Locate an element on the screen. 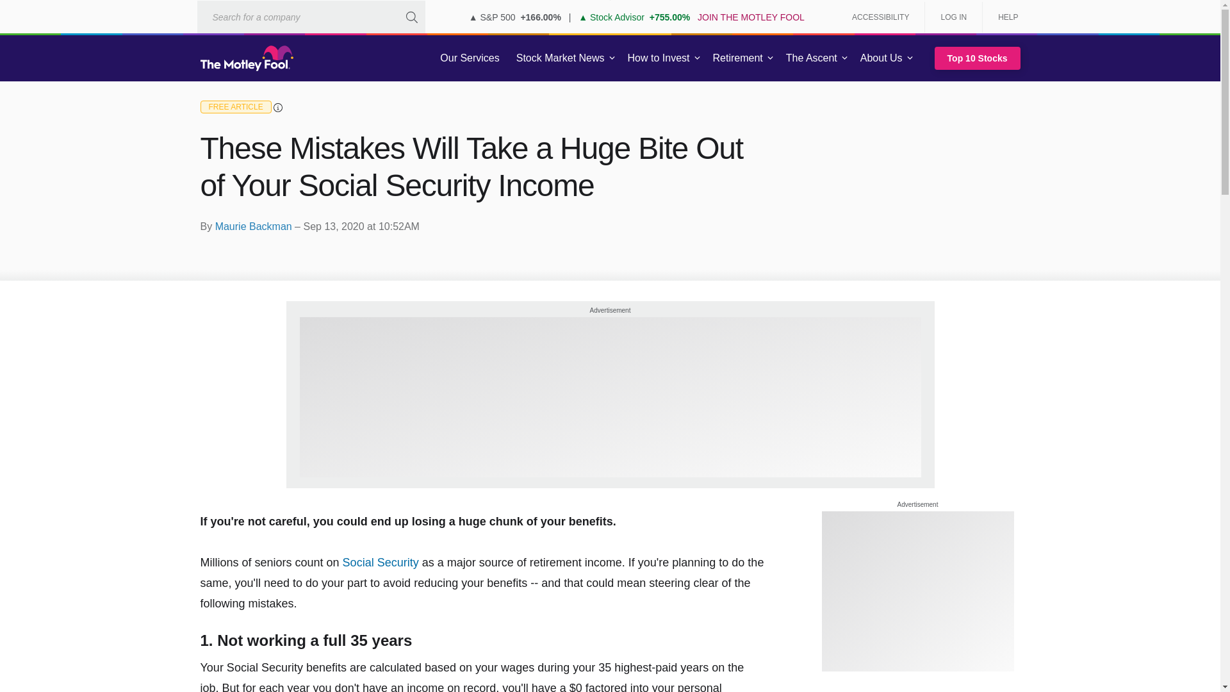 Image resolution: width=1230 pixels, height=692 pixels. Stock Market News is located at coordinates (560, 58).